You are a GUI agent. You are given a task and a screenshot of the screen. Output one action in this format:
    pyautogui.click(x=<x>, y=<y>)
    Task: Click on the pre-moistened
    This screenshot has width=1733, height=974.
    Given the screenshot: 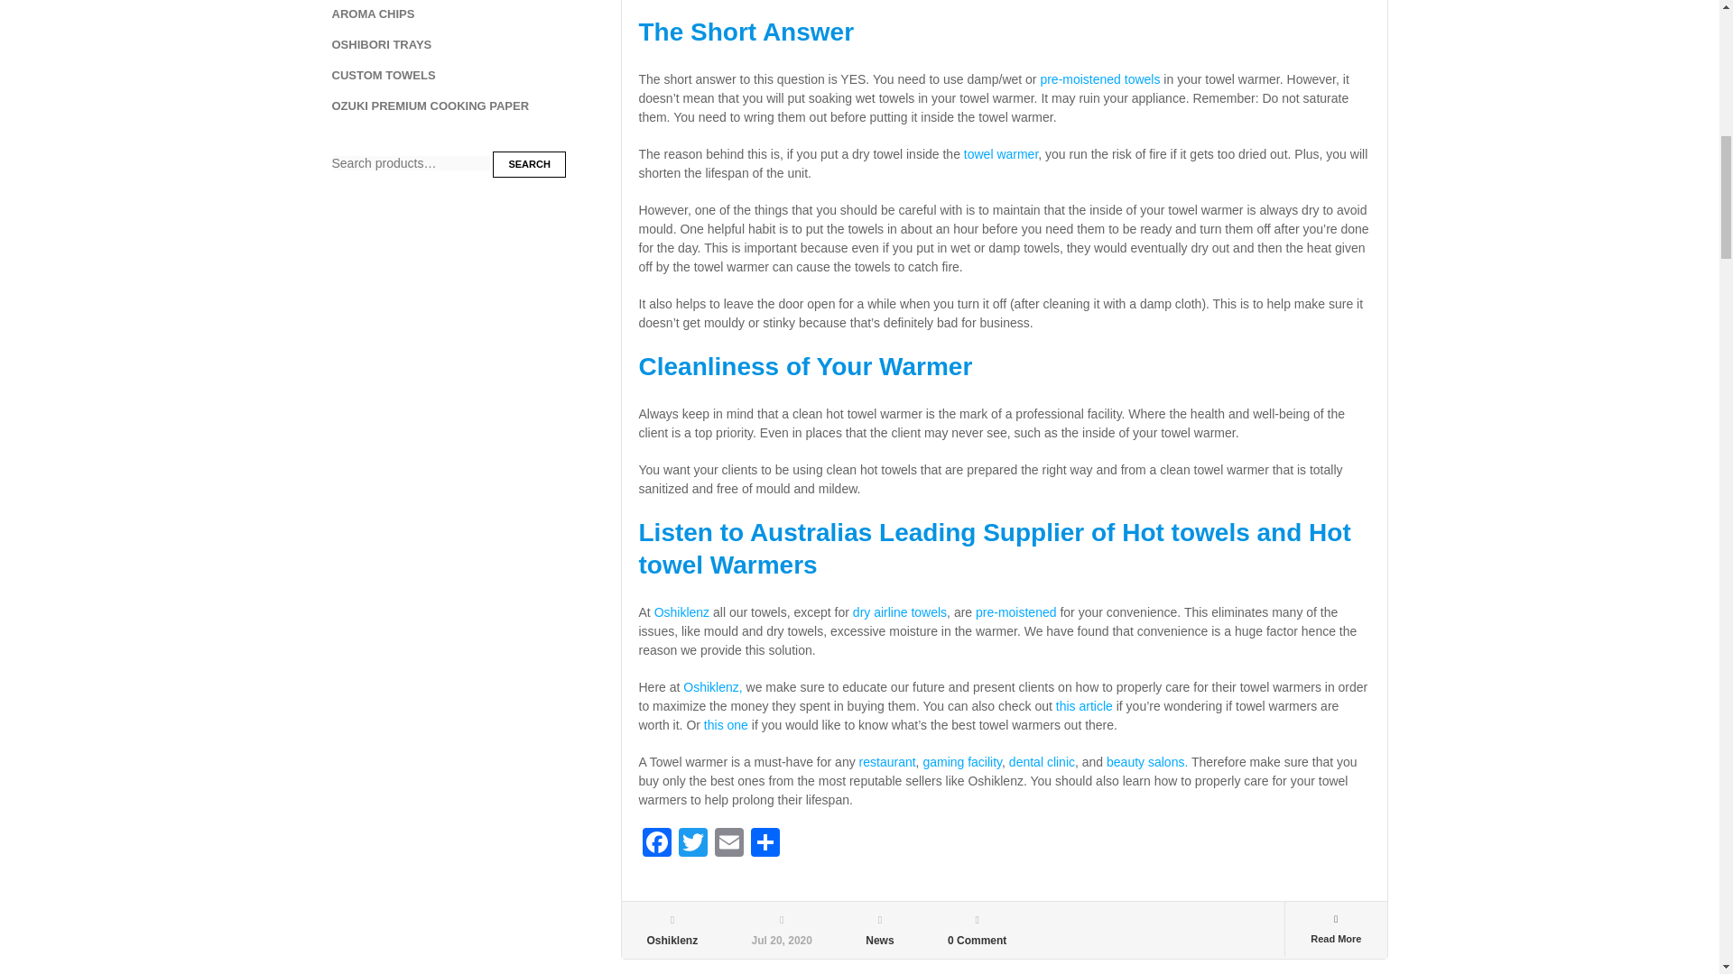 What is the action you would take?
    pyautogui.click(x=1016, y=611)
    